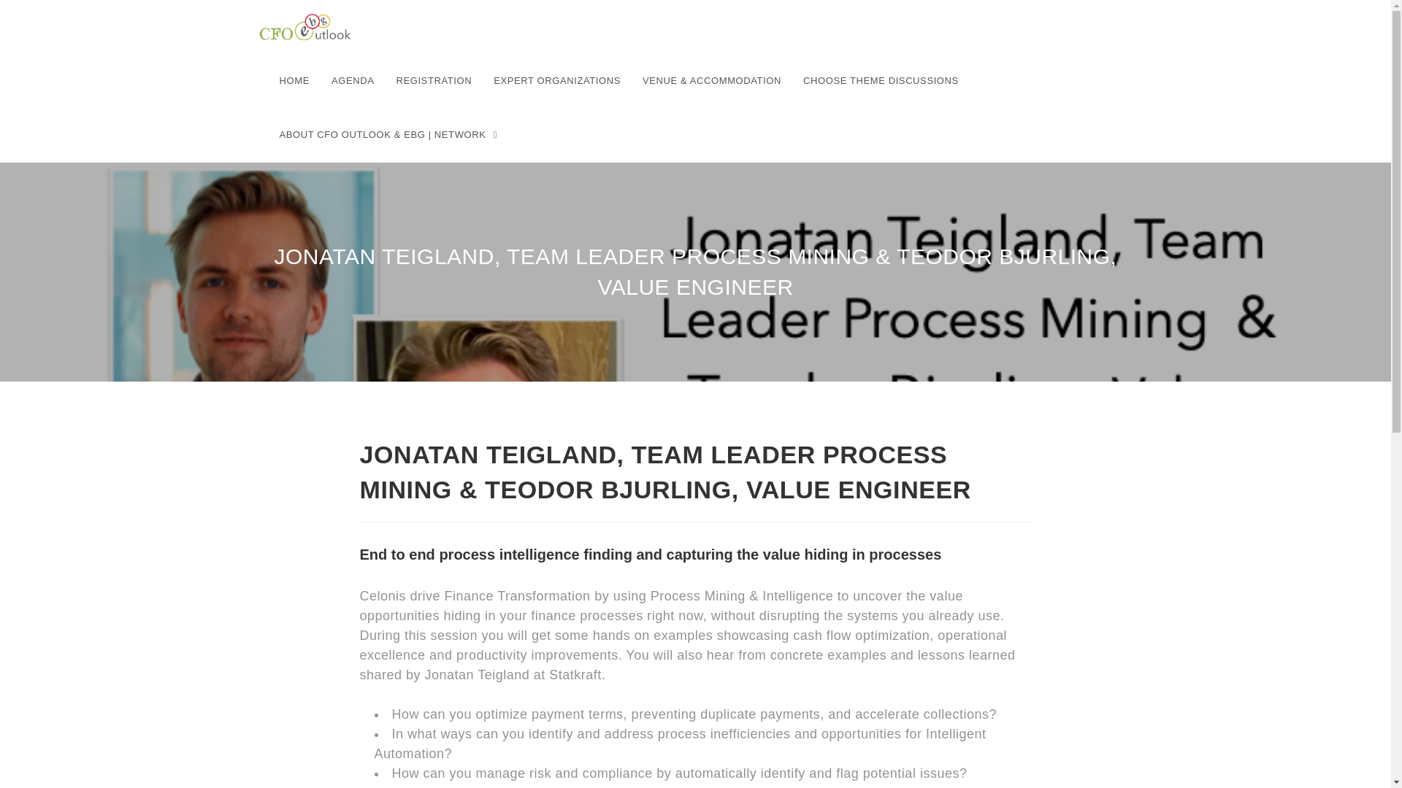 This screenshot has height=788, width=1402. Describe the element at coordinates (556, 80) in the screenshot. I see `EXPERT ORGANIZATIONS` at that location.